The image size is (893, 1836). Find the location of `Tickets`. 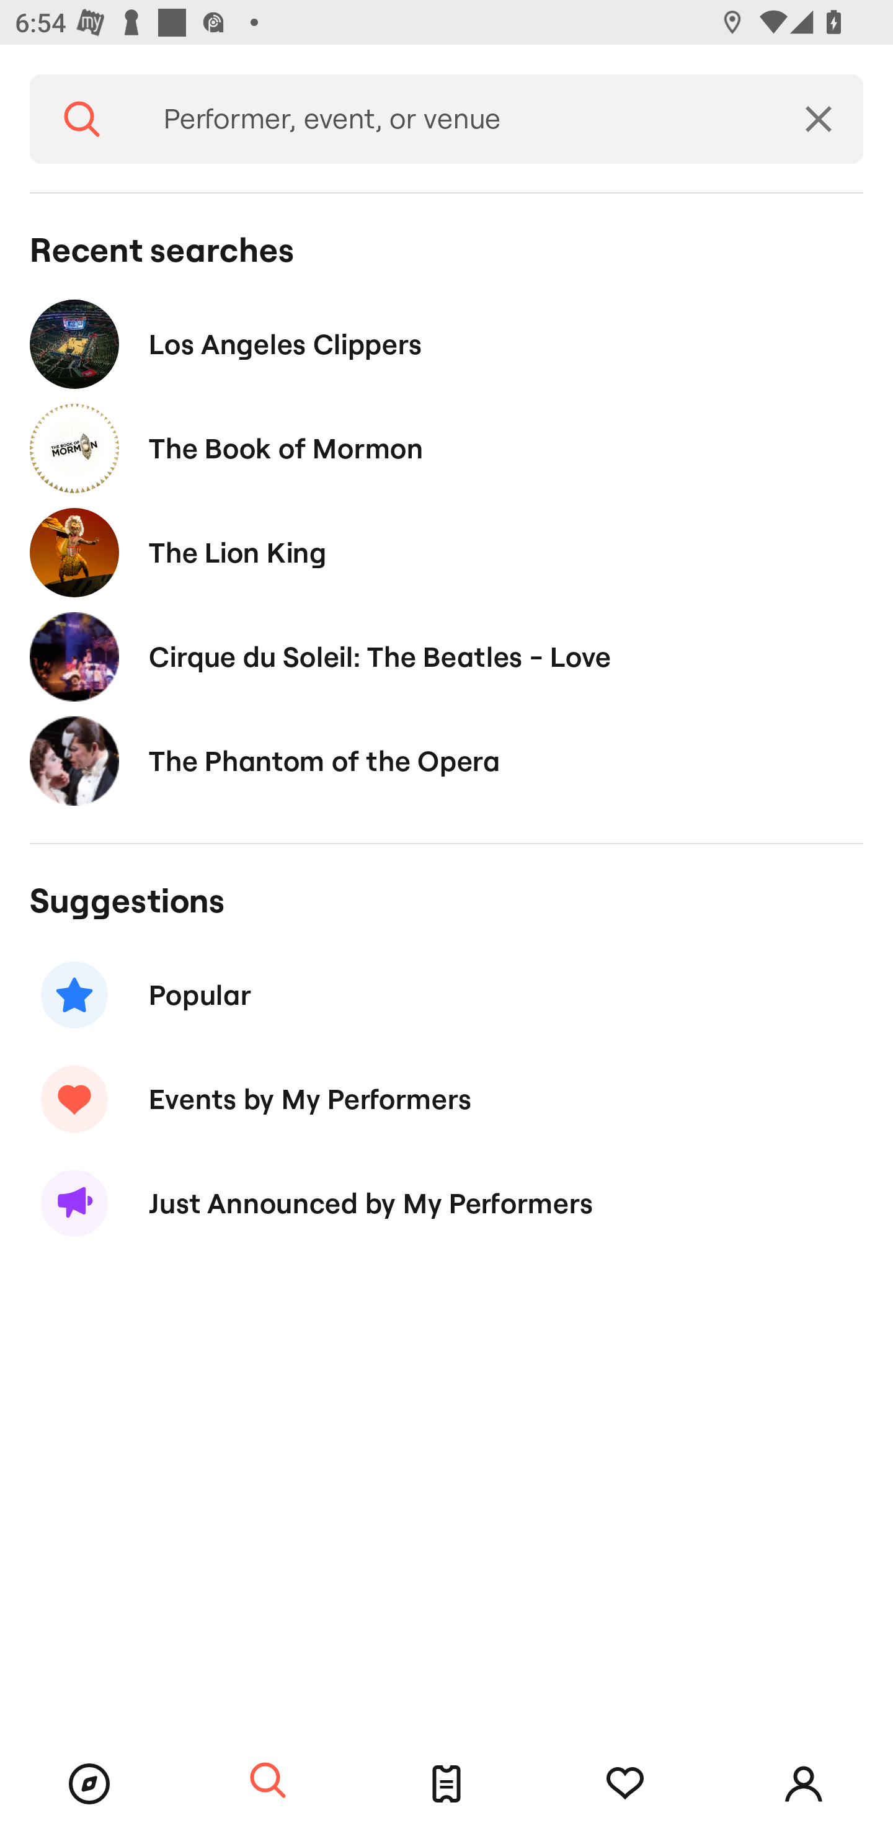

Tickets is located at coordinates (446, 1784).